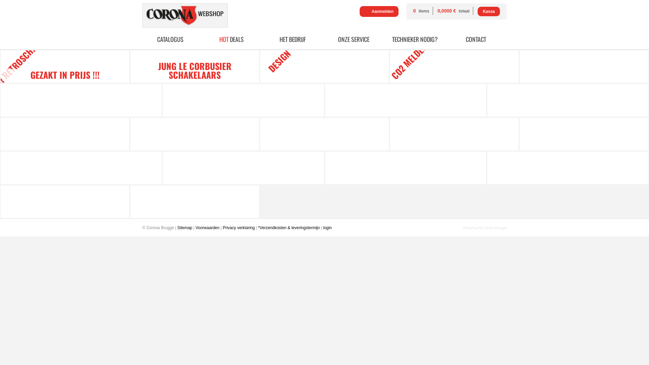 The height and width of the screenshot is (365, 649). Describe the element at coordinates (406, 100) in the screenshot. I see `Arbor 12PL White` at that location.